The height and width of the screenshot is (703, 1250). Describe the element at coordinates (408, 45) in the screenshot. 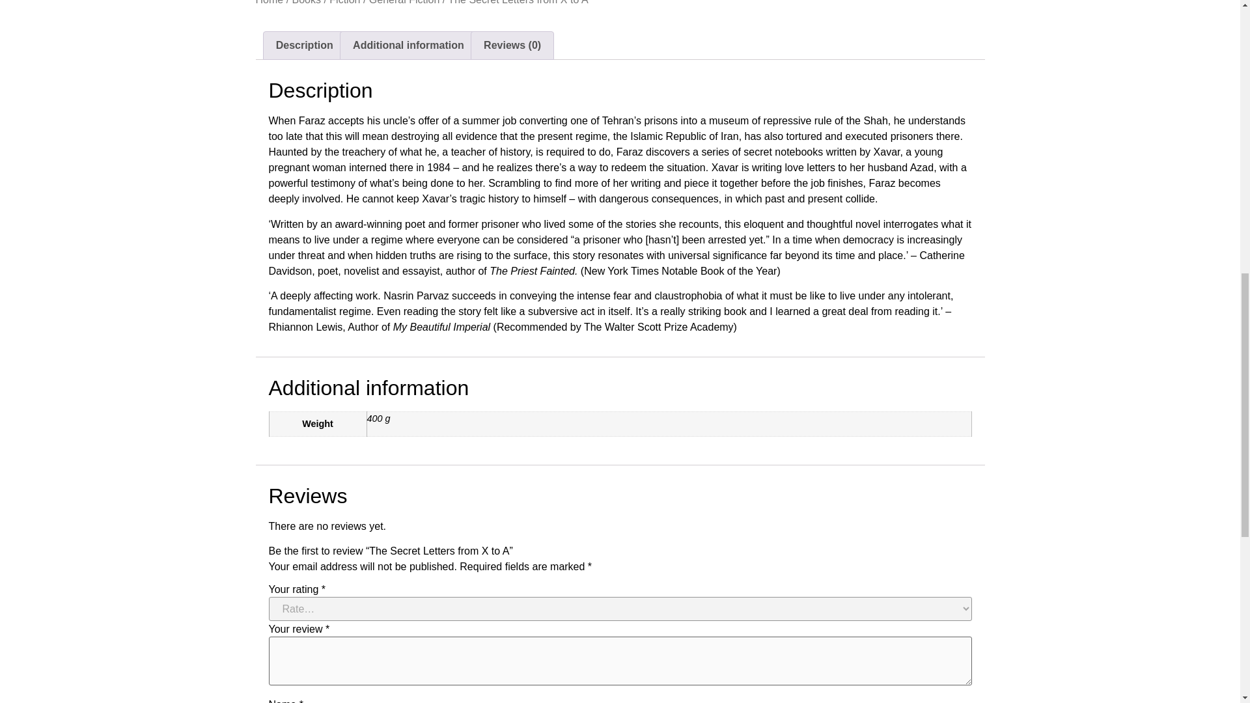

I see `Additional information` at that location.